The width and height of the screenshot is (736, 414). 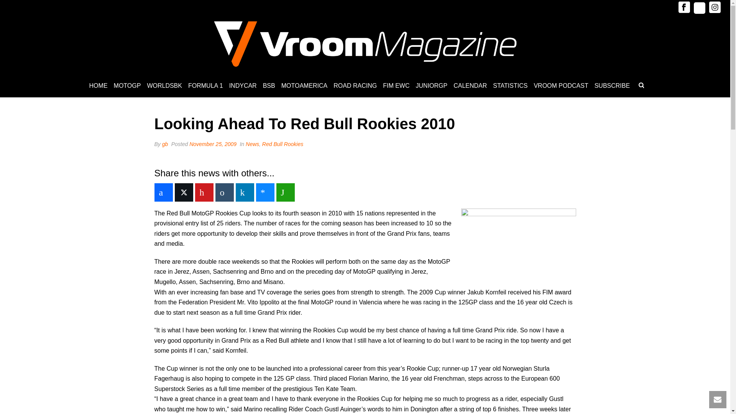 I want to click on FIM EWC, so click(x=396, y=86).